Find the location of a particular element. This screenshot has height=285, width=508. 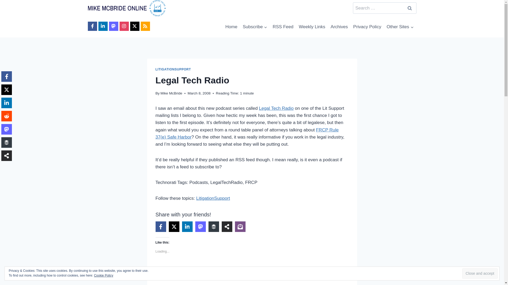

Home is located at coordinates (232, 27).